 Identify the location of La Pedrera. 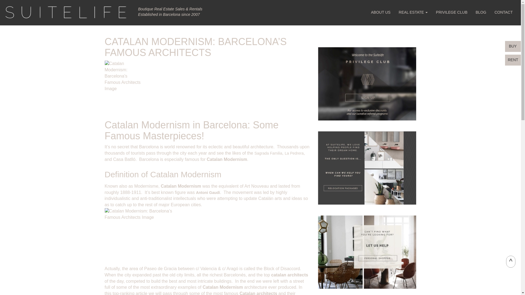
(294, 153).